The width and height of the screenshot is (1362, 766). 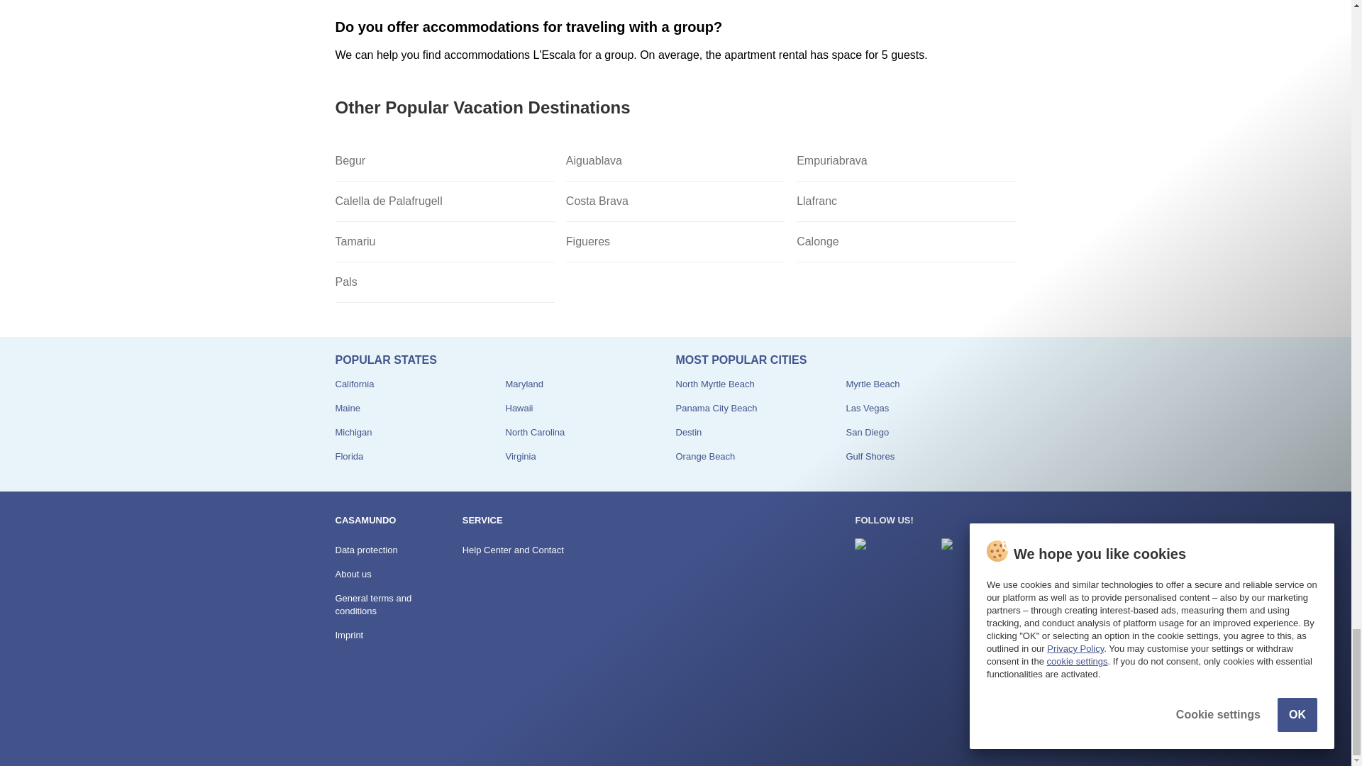 I want to click on Begur, so click(x=444, y=160).